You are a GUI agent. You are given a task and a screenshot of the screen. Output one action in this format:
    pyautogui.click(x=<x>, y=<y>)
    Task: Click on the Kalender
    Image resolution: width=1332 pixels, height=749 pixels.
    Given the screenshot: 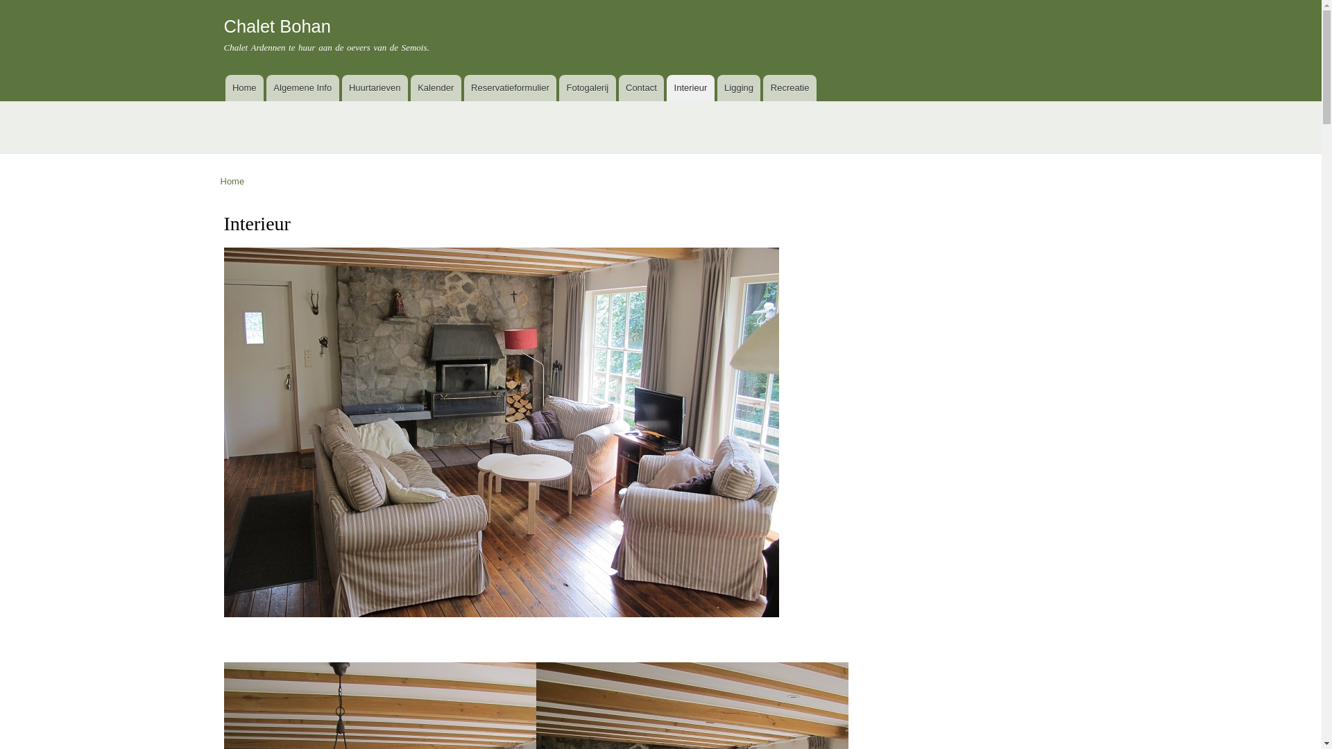 What is the action you would take?
    pyautogui.click(x=436, y=88)
    